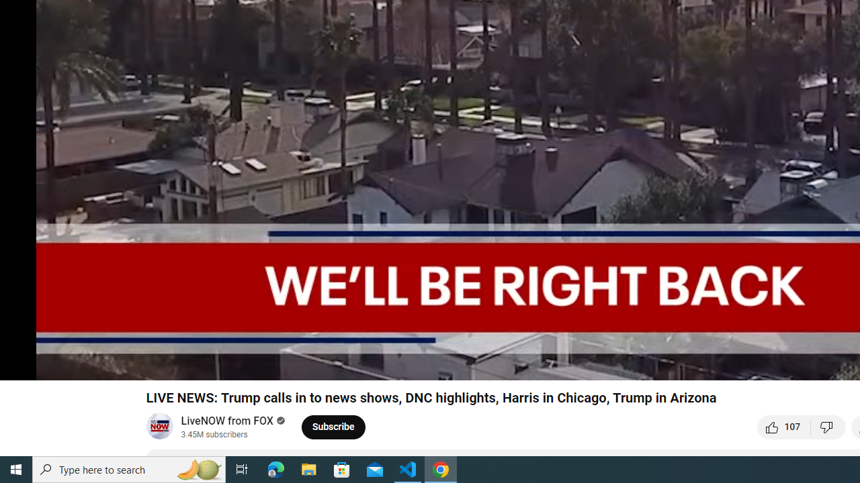 This screenshot has height=483, width=860. Describe the element at coordinates (784, 427) in the screenshot. I see `like this video along with 107 other people` at that location.